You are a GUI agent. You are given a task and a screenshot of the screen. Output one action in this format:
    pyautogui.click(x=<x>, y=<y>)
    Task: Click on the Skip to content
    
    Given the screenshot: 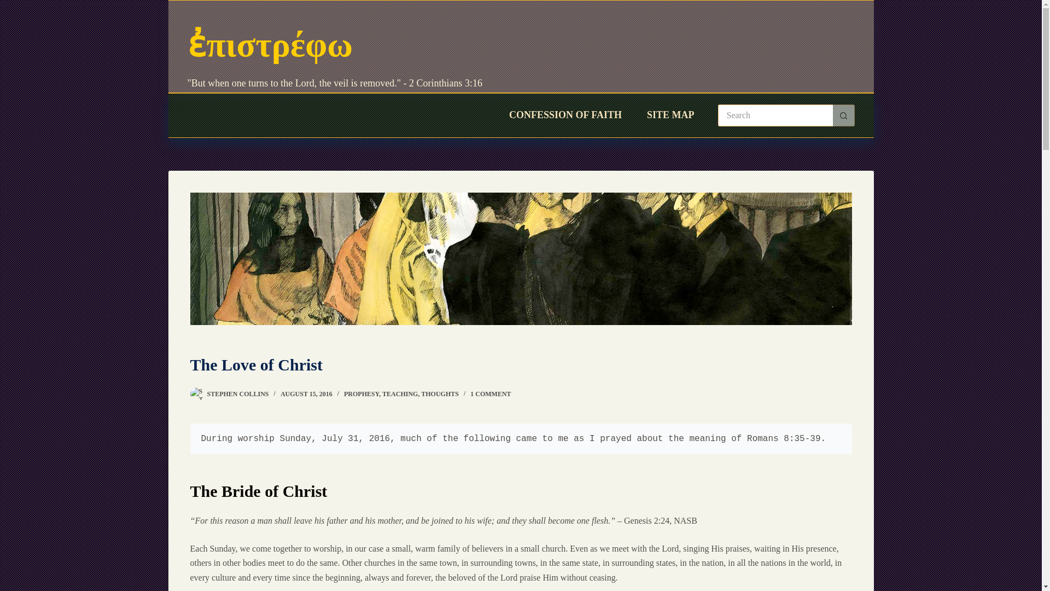 What is the action you would take?
    pyautogui.click(x=11, y=5)
    